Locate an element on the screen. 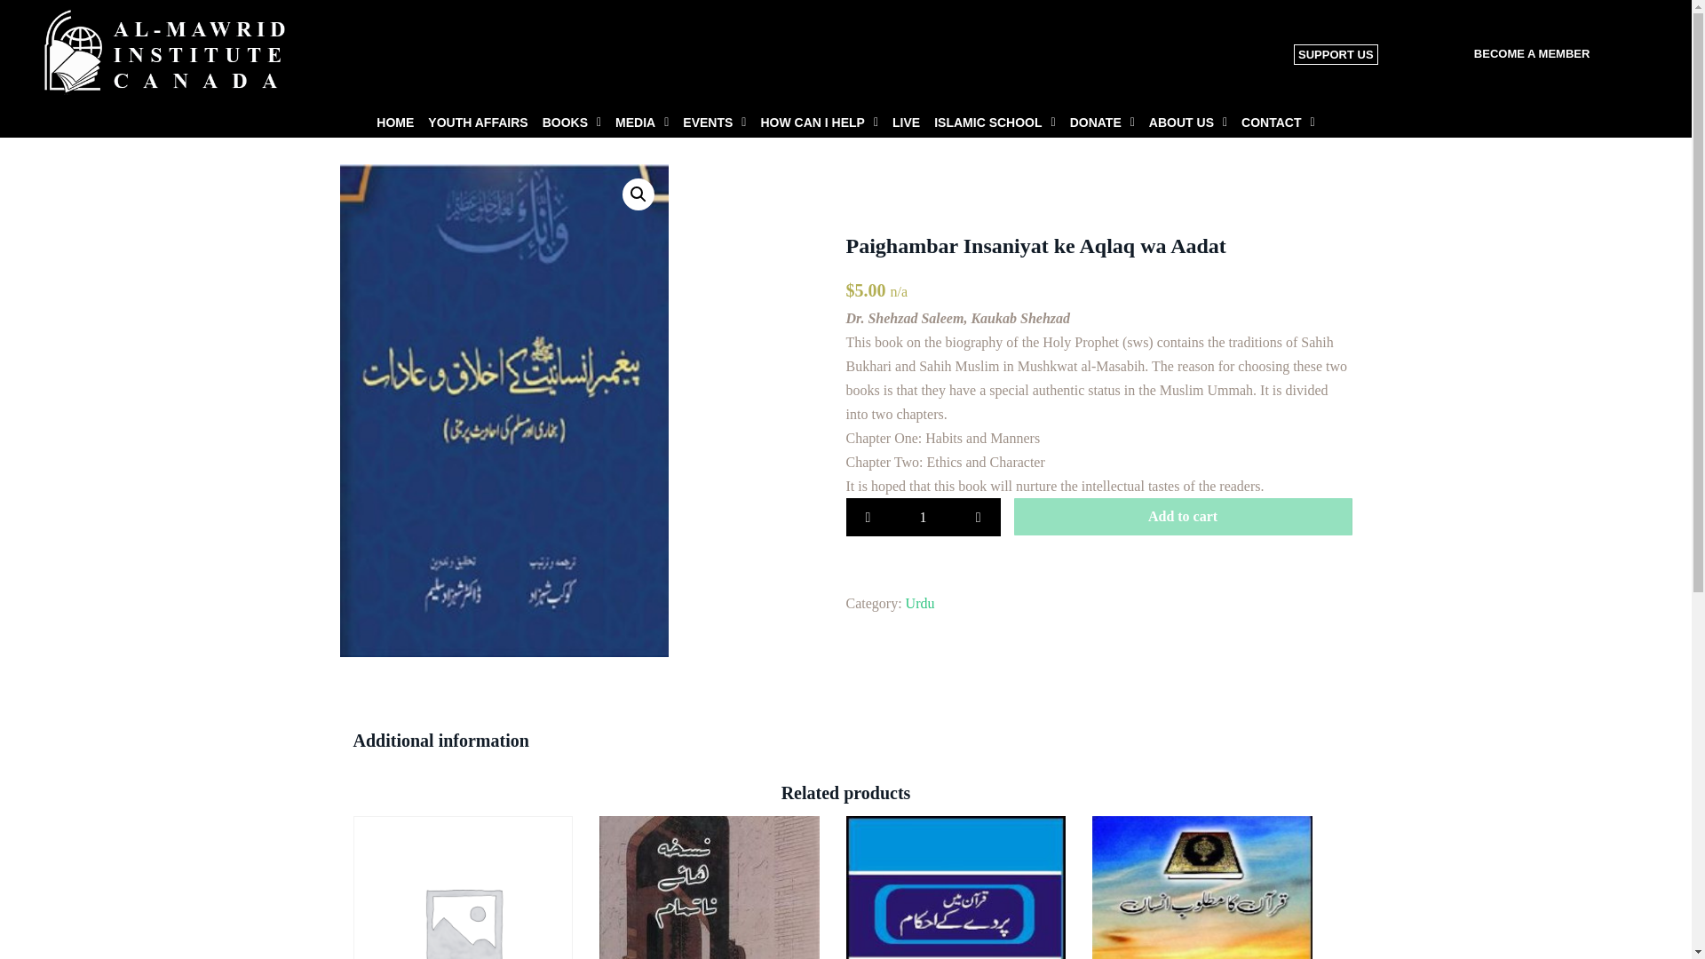  ABOUT US is located at coordinates (1188, 123).